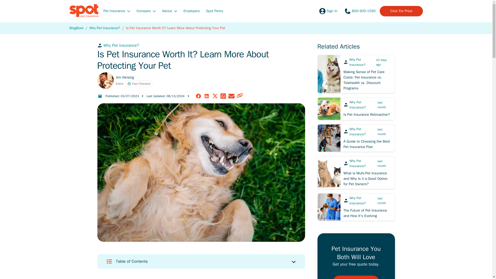  What do you see at coordinates (401, 11) in the screenshot?
I see `Click For Price` at bounding box center [401, 11].